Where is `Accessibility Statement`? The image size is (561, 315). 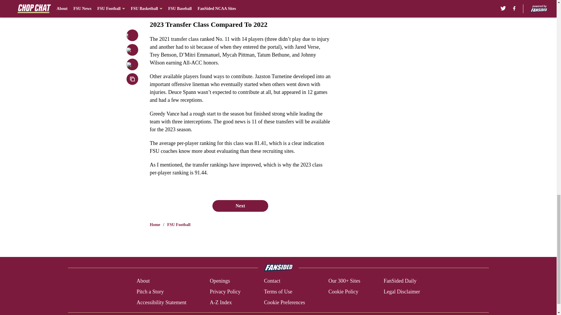
Accessibility Statement is located at coordinates (161, 302).